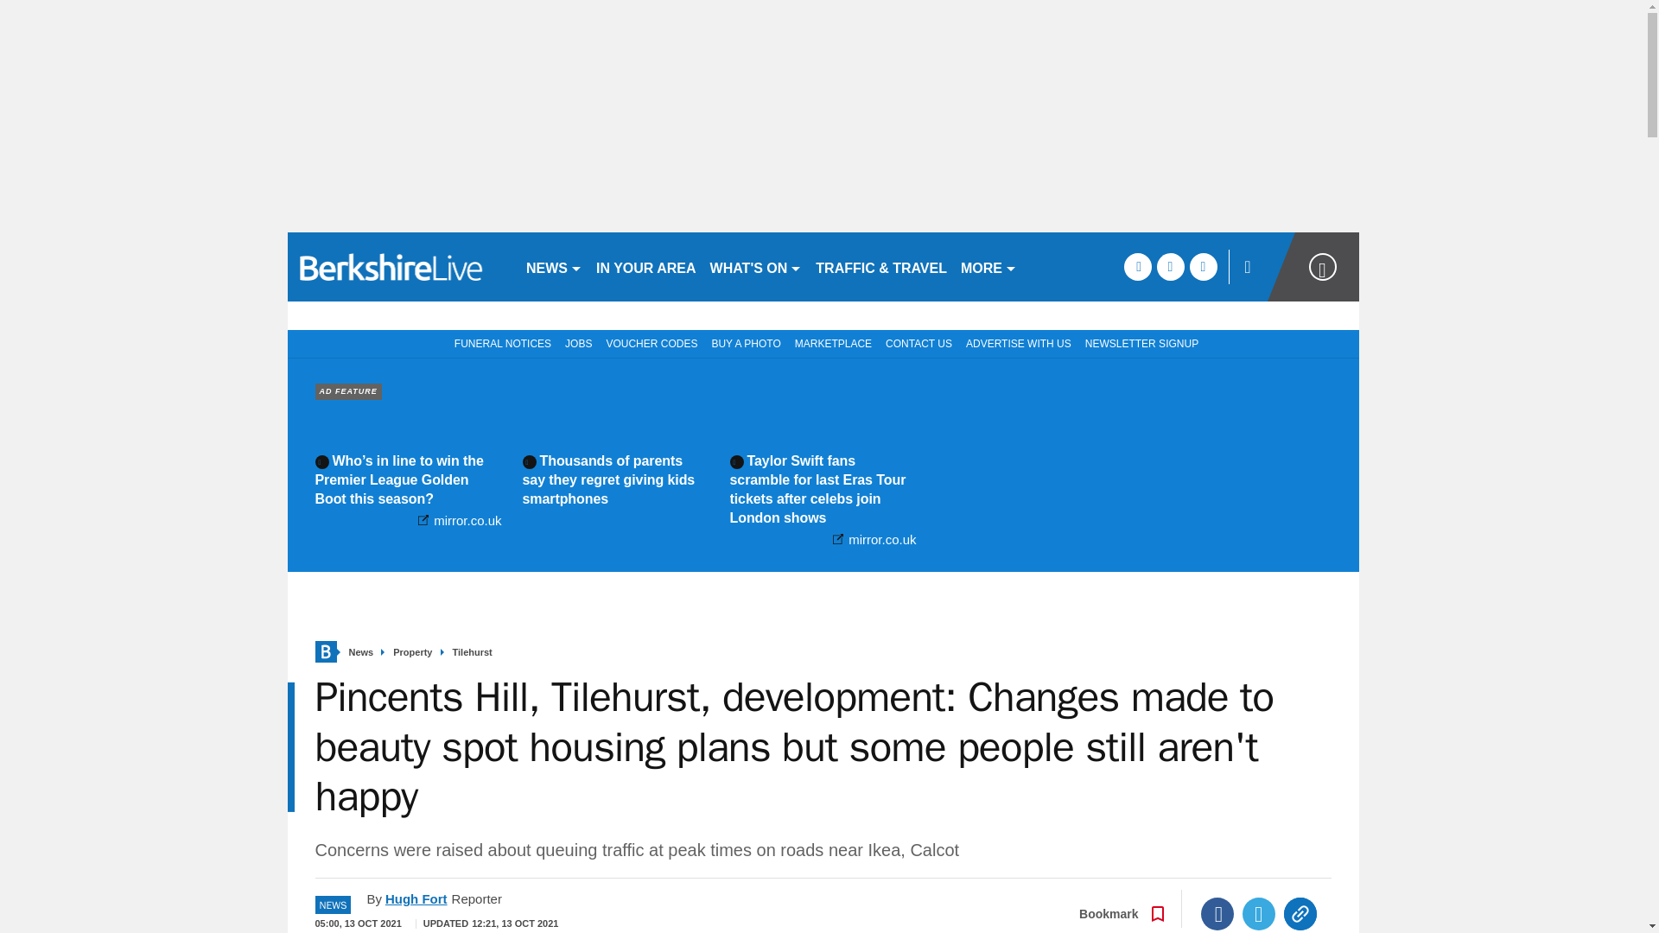 The image size is (1659, 933). Describe the element at coordinates (1217, 913) in the screenshot. I see `Facebook` at that location.